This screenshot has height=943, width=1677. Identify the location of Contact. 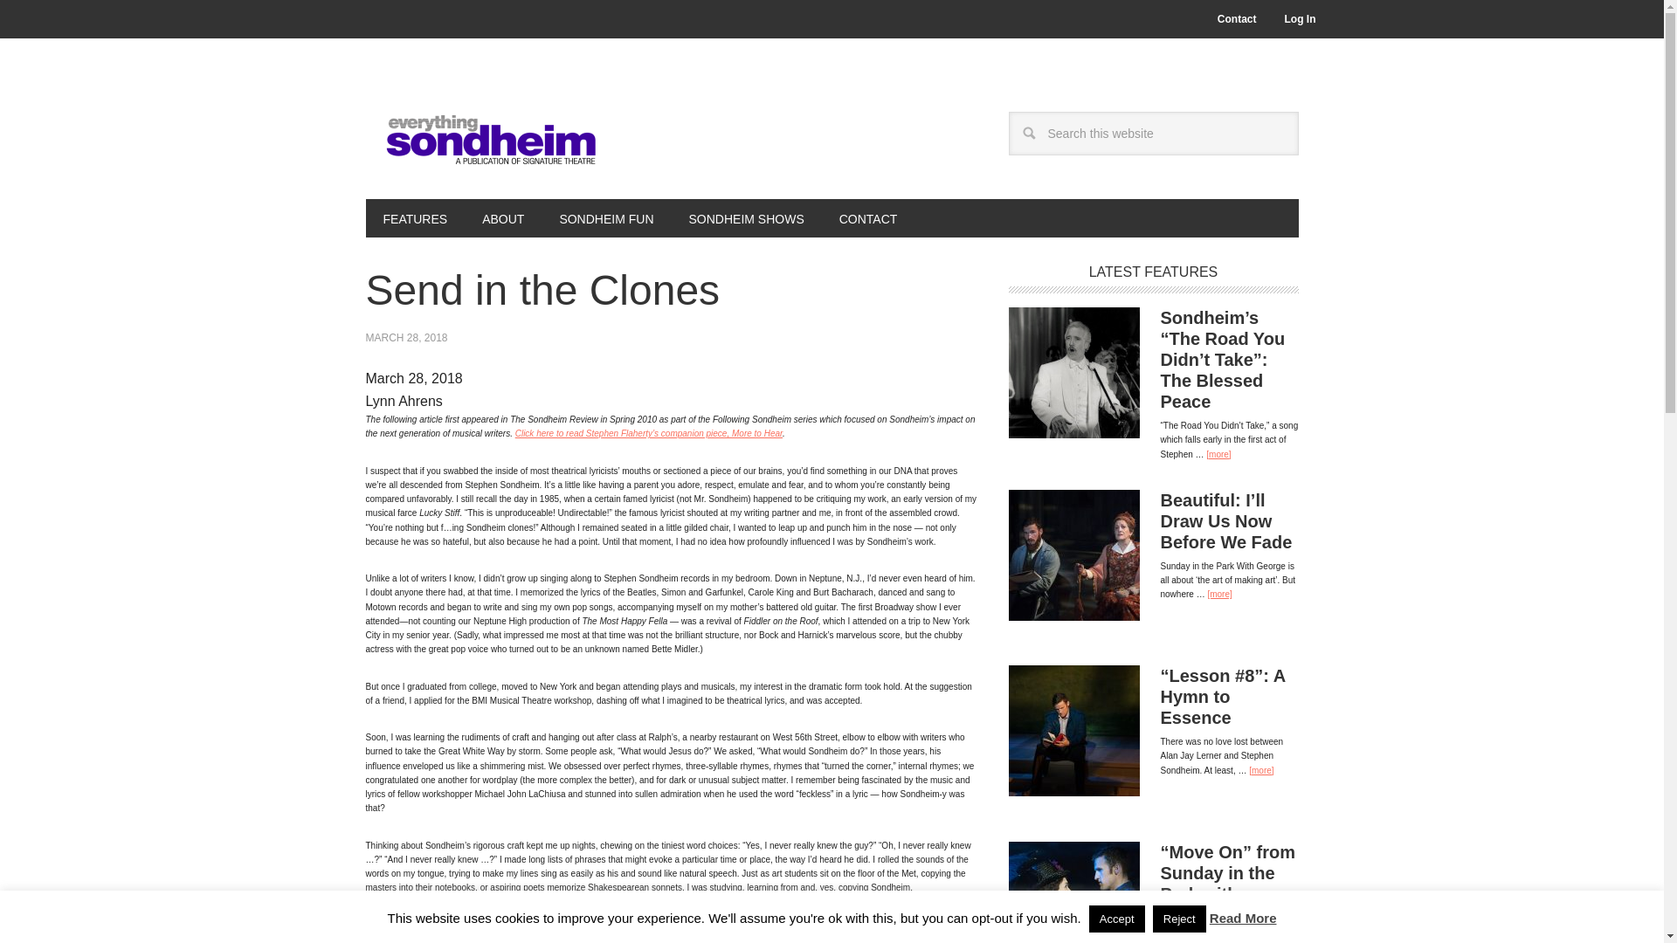
(1237, 19).